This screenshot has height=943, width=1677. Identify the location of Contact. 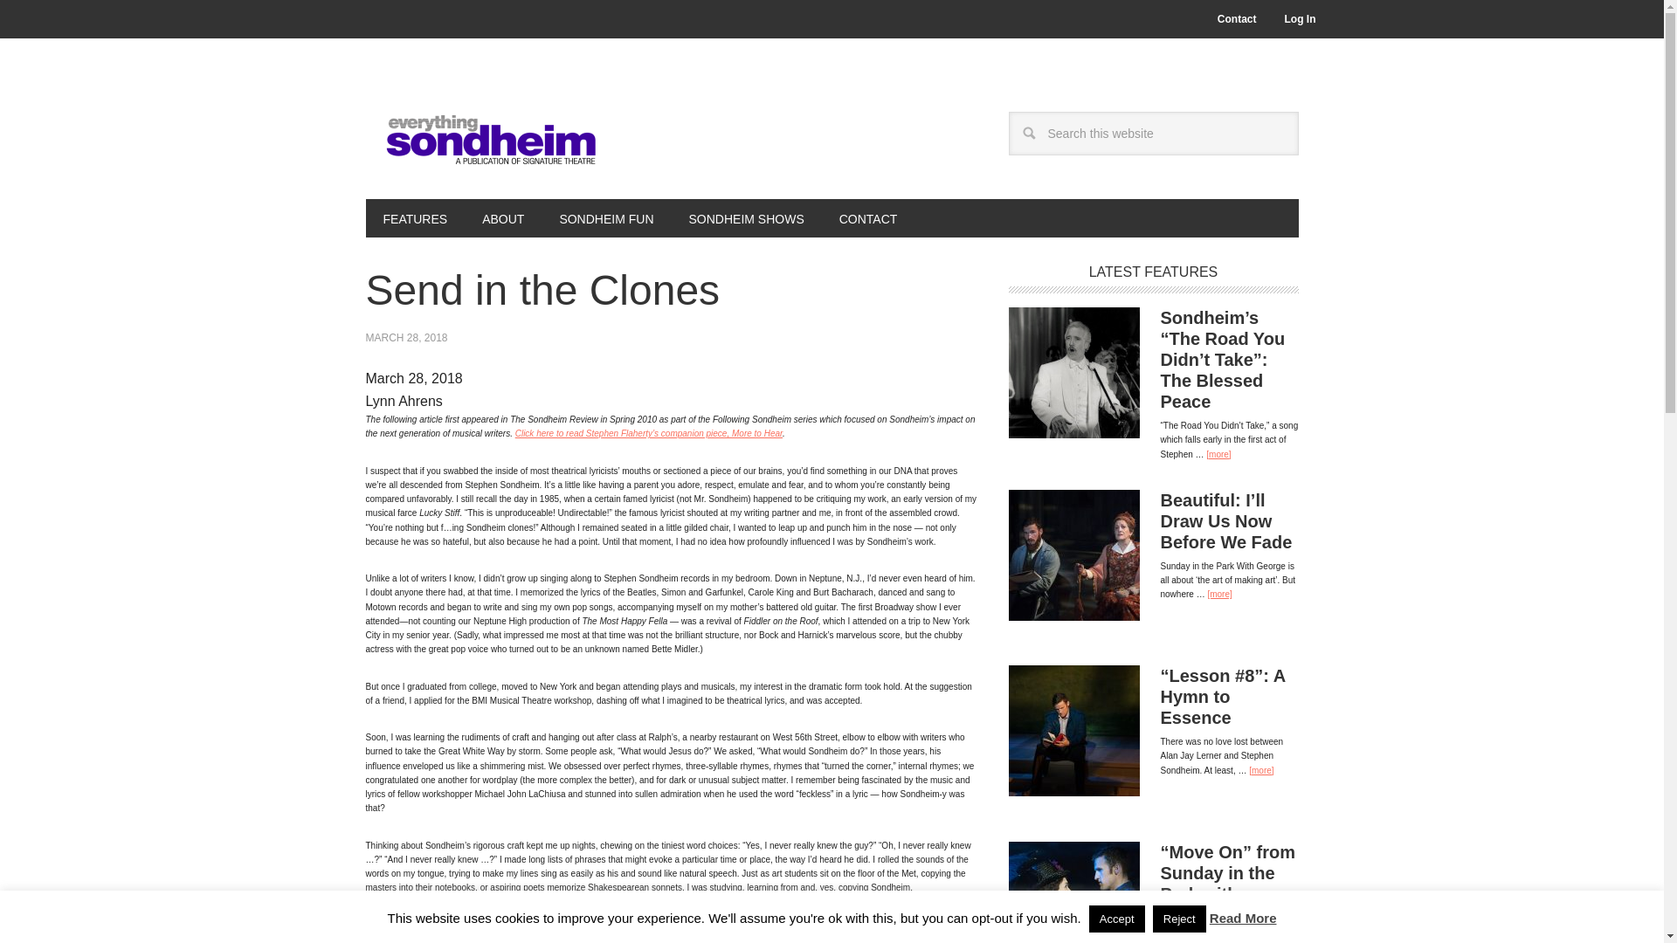
(1237, 19).